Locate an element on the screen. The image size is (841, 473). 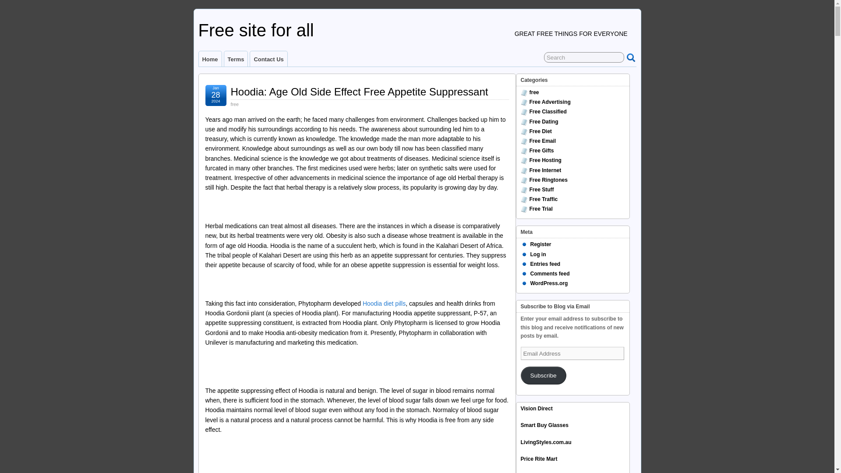
Register is located at coordinates (540, 244).